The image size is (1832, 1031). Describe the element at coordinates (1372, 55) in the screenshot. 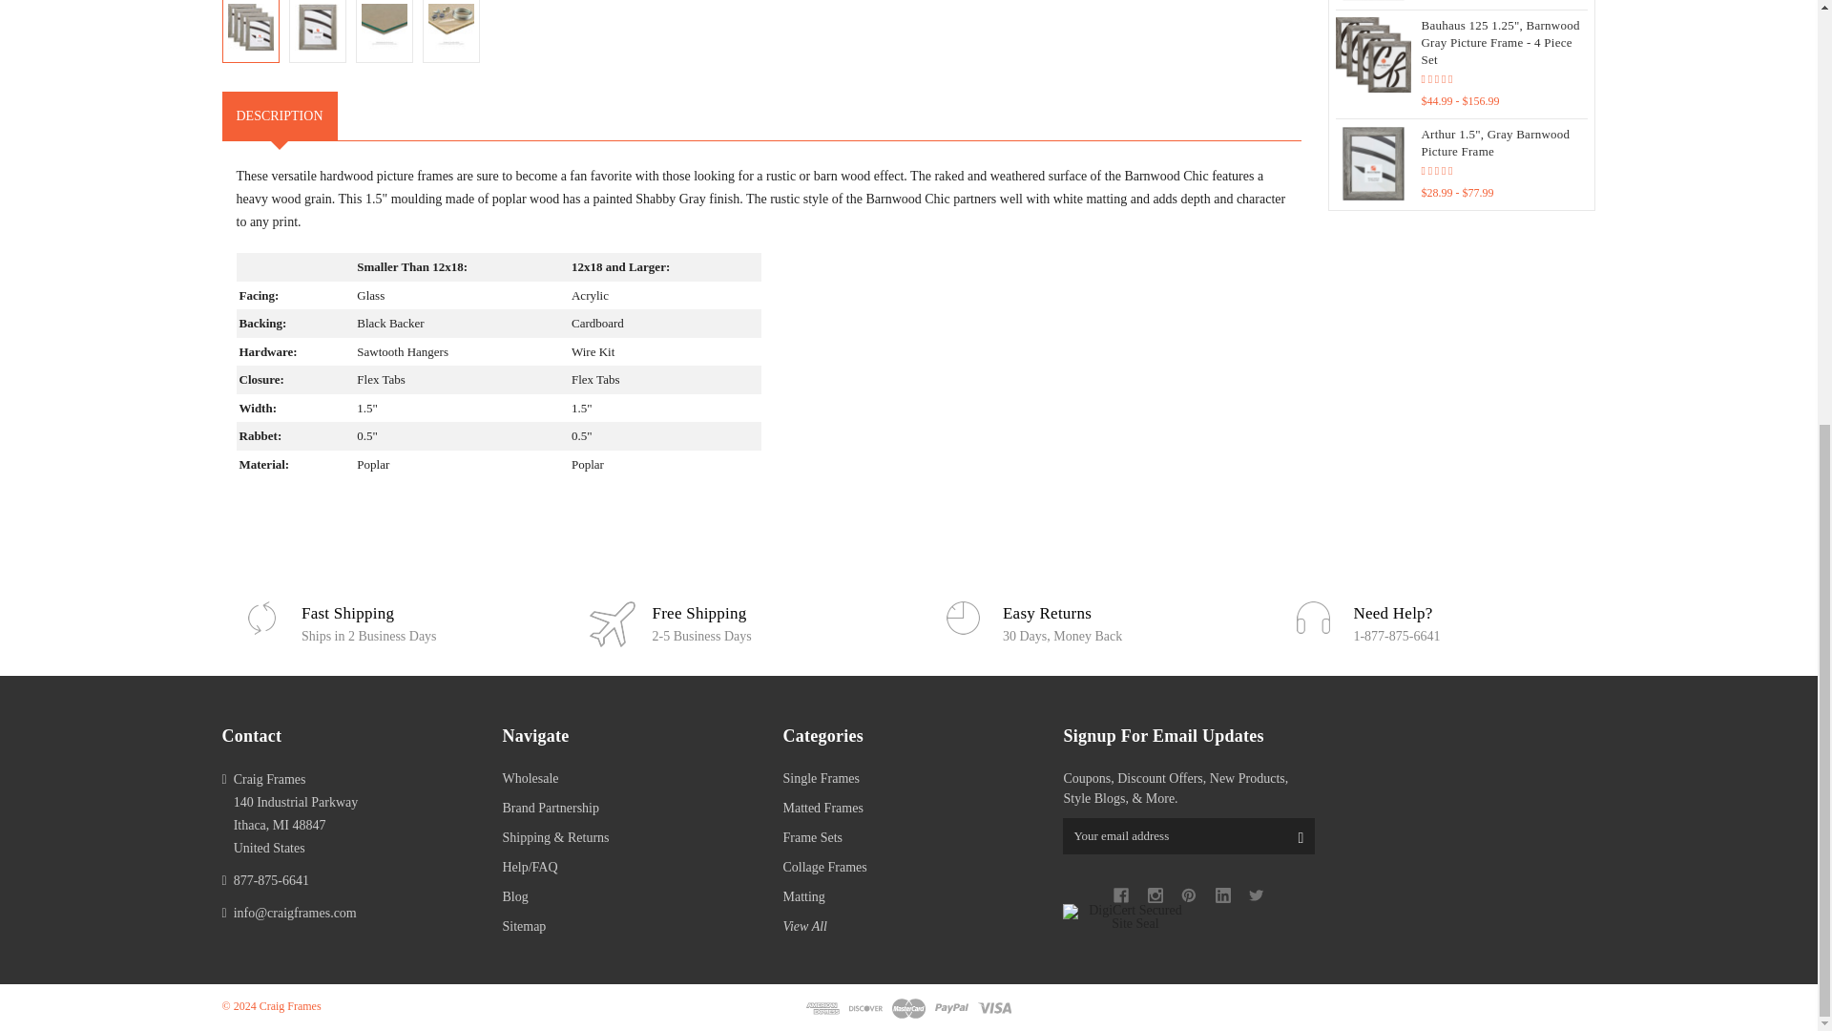

I see `Bauhaus 125 1.25", Barnwood Gray Picture Frame - 4 Piece Set` at that location.